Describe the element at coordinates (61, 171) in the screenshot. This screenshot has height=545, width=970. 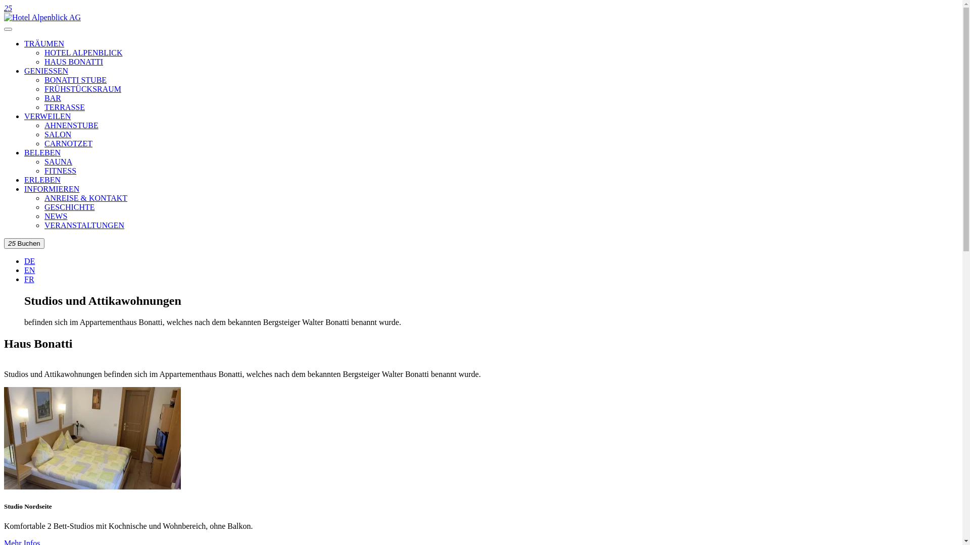
I see `FITNESS` at that location.